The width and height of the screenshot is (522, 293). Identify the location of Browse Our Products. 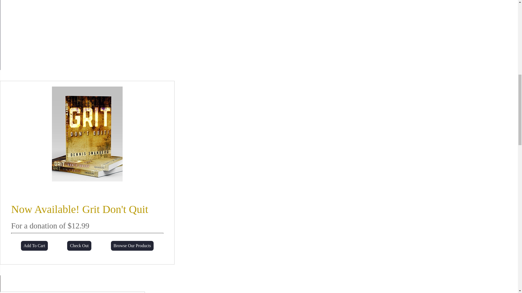
(132, 246).